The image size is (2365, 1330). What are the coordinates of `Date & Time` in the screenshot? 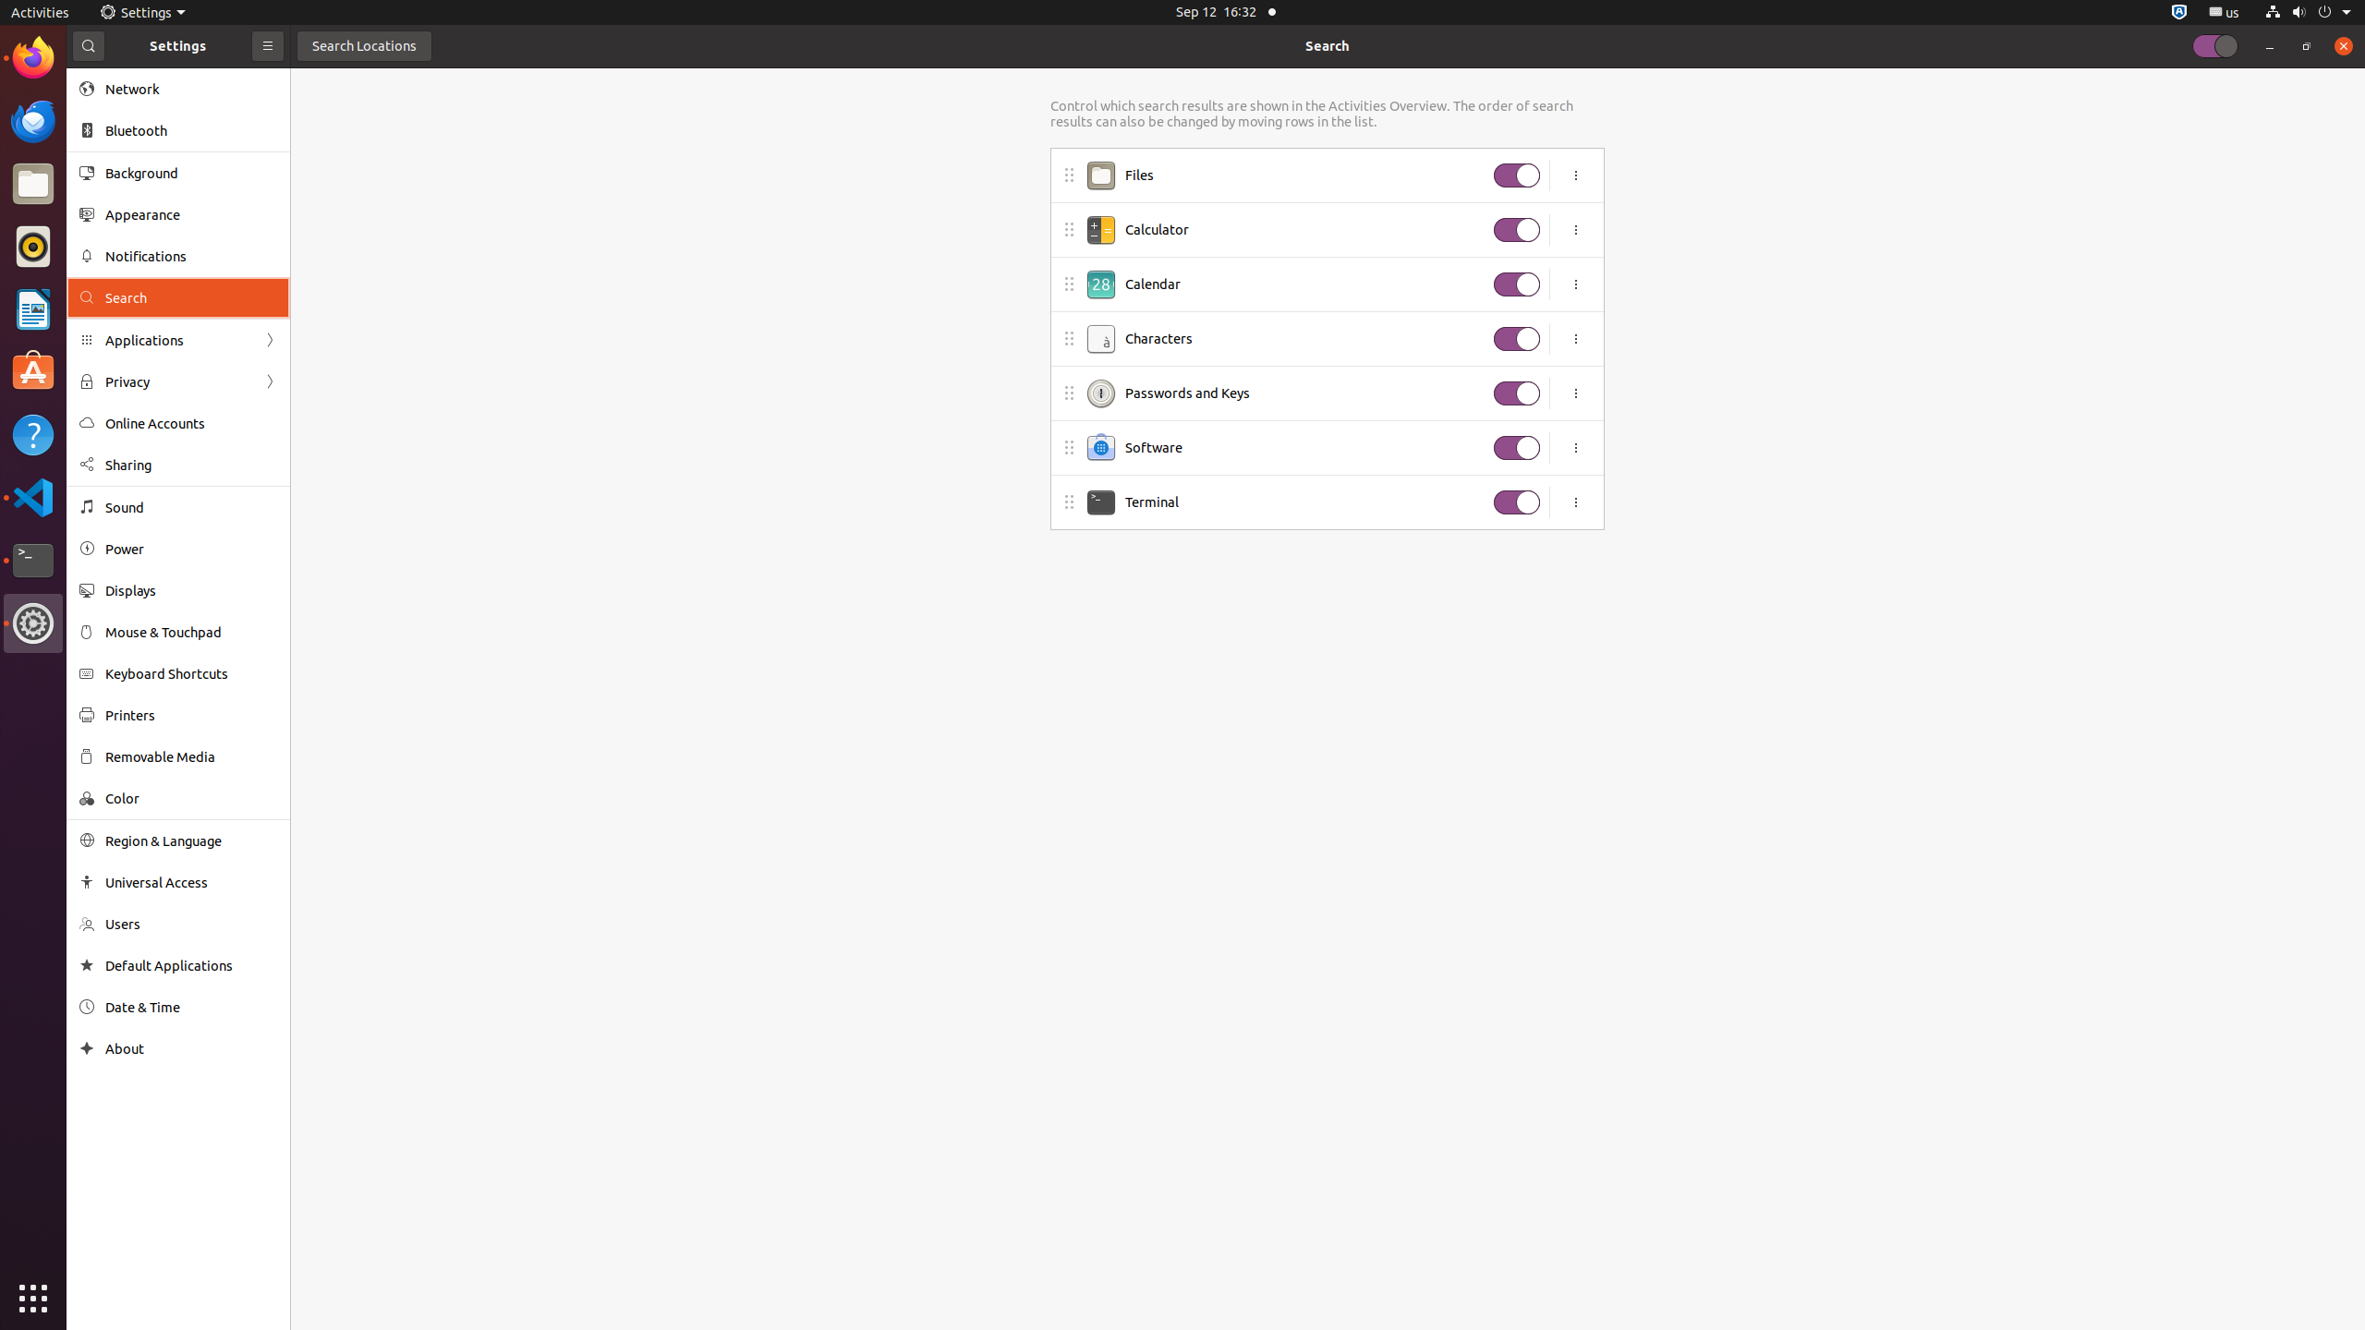 It's located at (191, 1007).